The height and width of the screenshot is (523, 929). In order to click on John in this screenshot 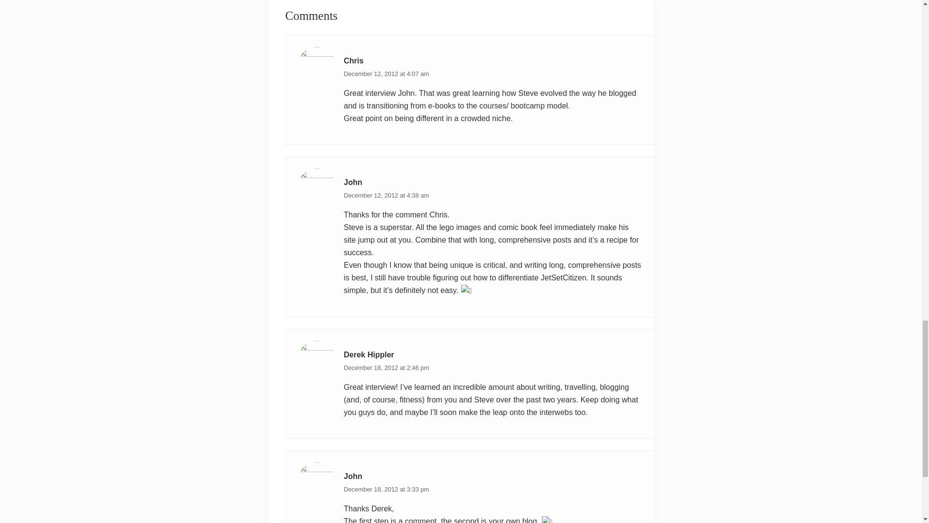, I will do `click(353, 477)`.